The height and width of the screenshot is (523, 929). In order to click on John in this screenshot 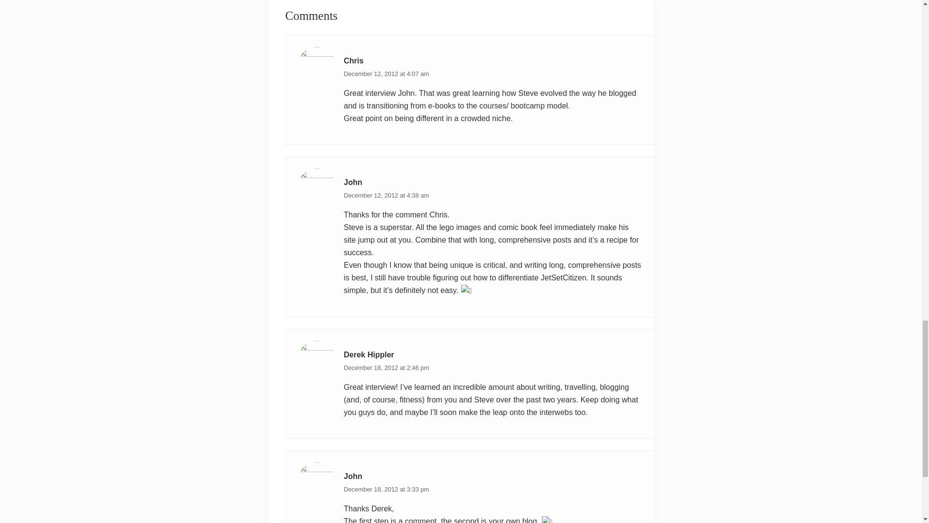, I will do `click(353, 477)`.